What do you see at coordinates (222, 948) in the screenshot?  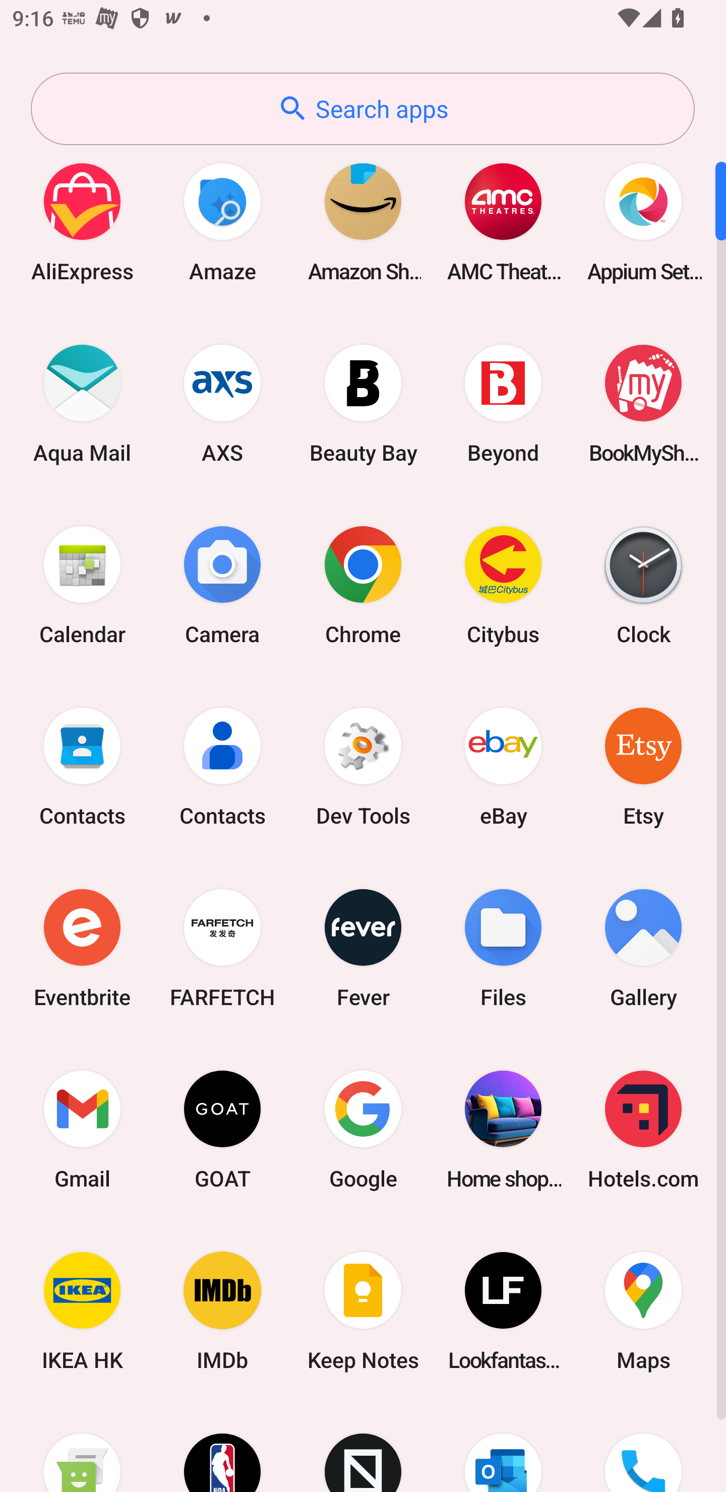 I see `FARFETCH` at bounding box center [222, 948].